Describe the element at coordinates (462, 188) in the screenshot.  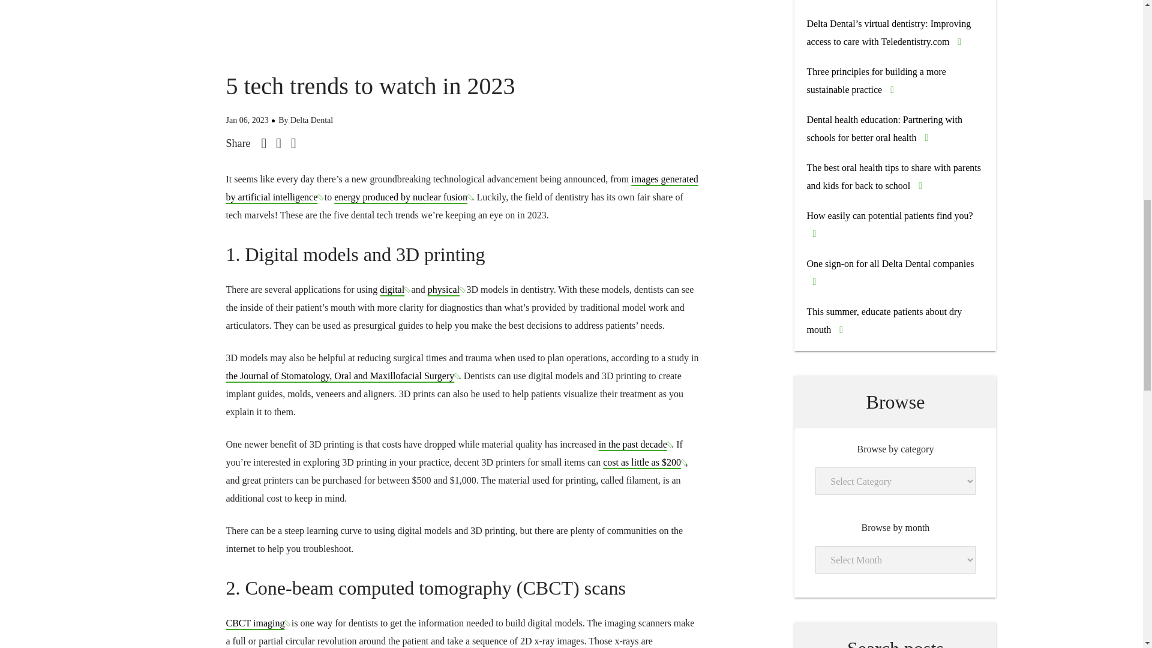
I see `Opens external link in new window` at that location.